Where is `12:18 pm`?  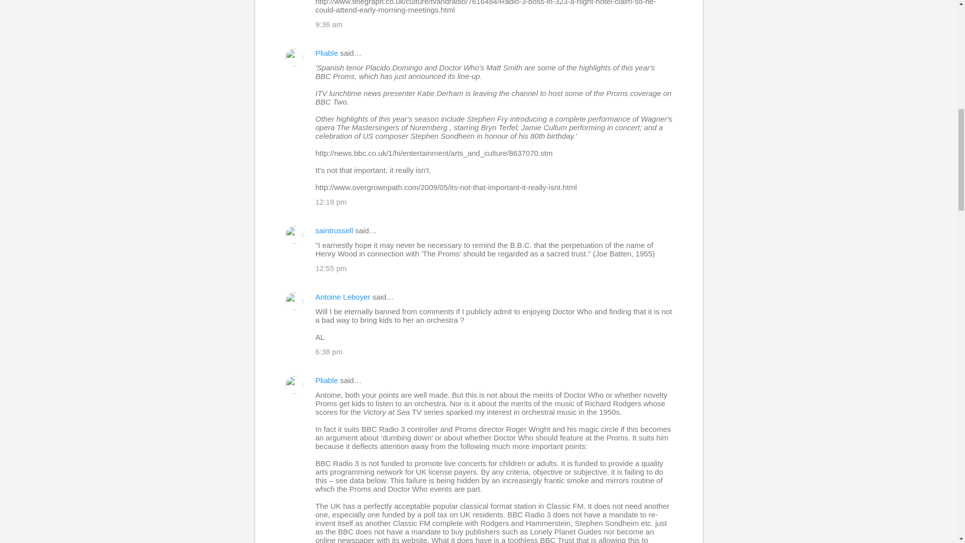
12:18 pm is located at coordinates (331, 202).